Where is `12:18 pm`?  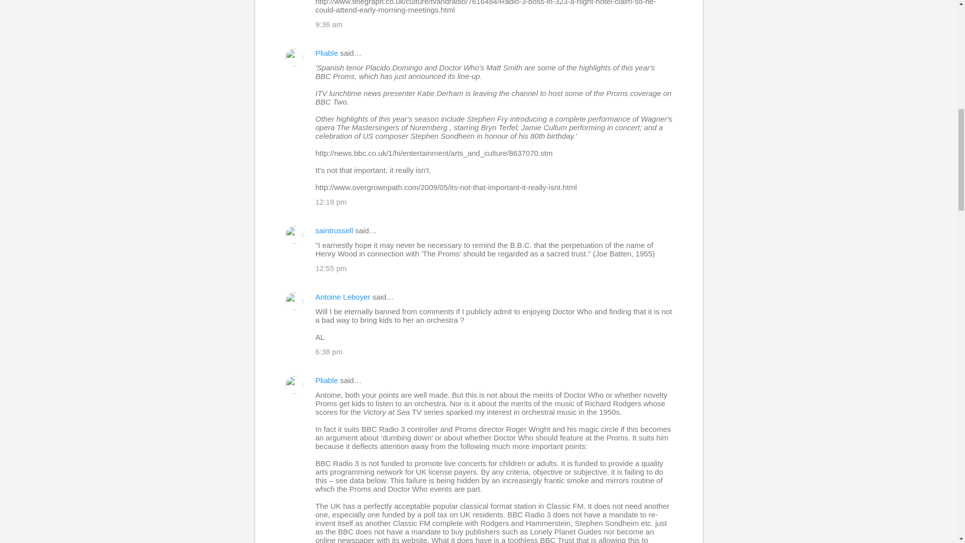
12:18 pm is located at coordinates (331, 202).